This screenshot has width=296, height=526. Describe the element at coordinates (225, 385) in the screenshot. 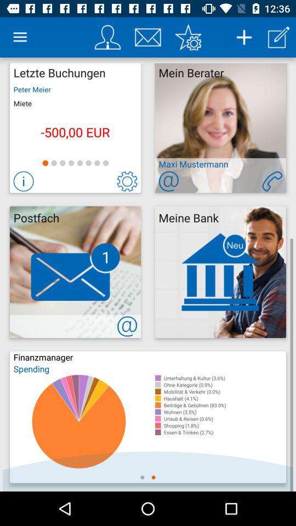

I see `press icon below unterhaltung kultur 3 icon` at that location.